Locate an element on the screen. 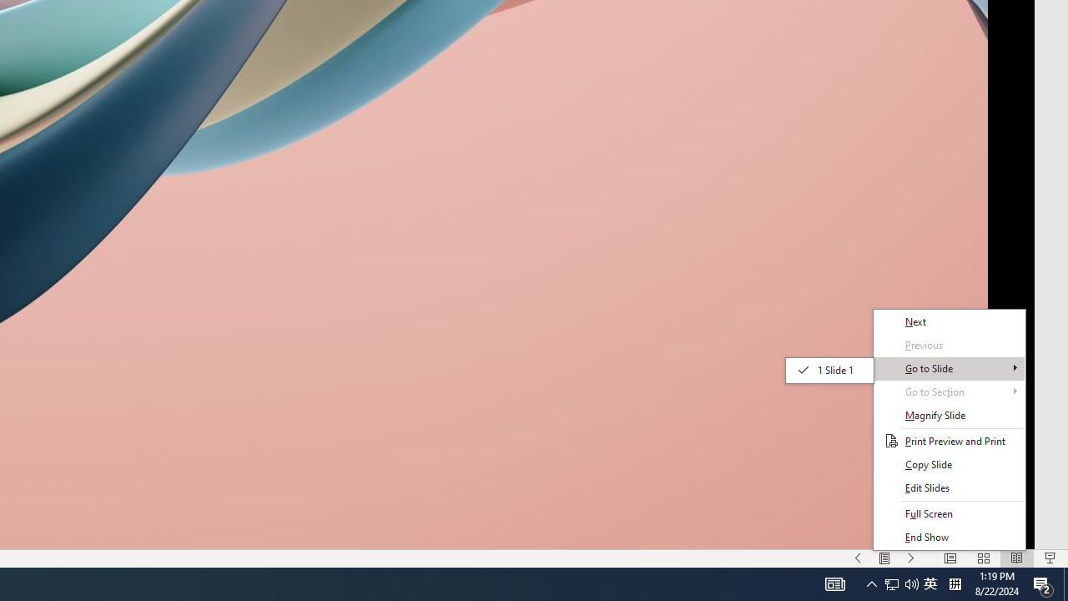 The image size is (1068, 601). Q2790: 100% is located at coordinates (901, 584).